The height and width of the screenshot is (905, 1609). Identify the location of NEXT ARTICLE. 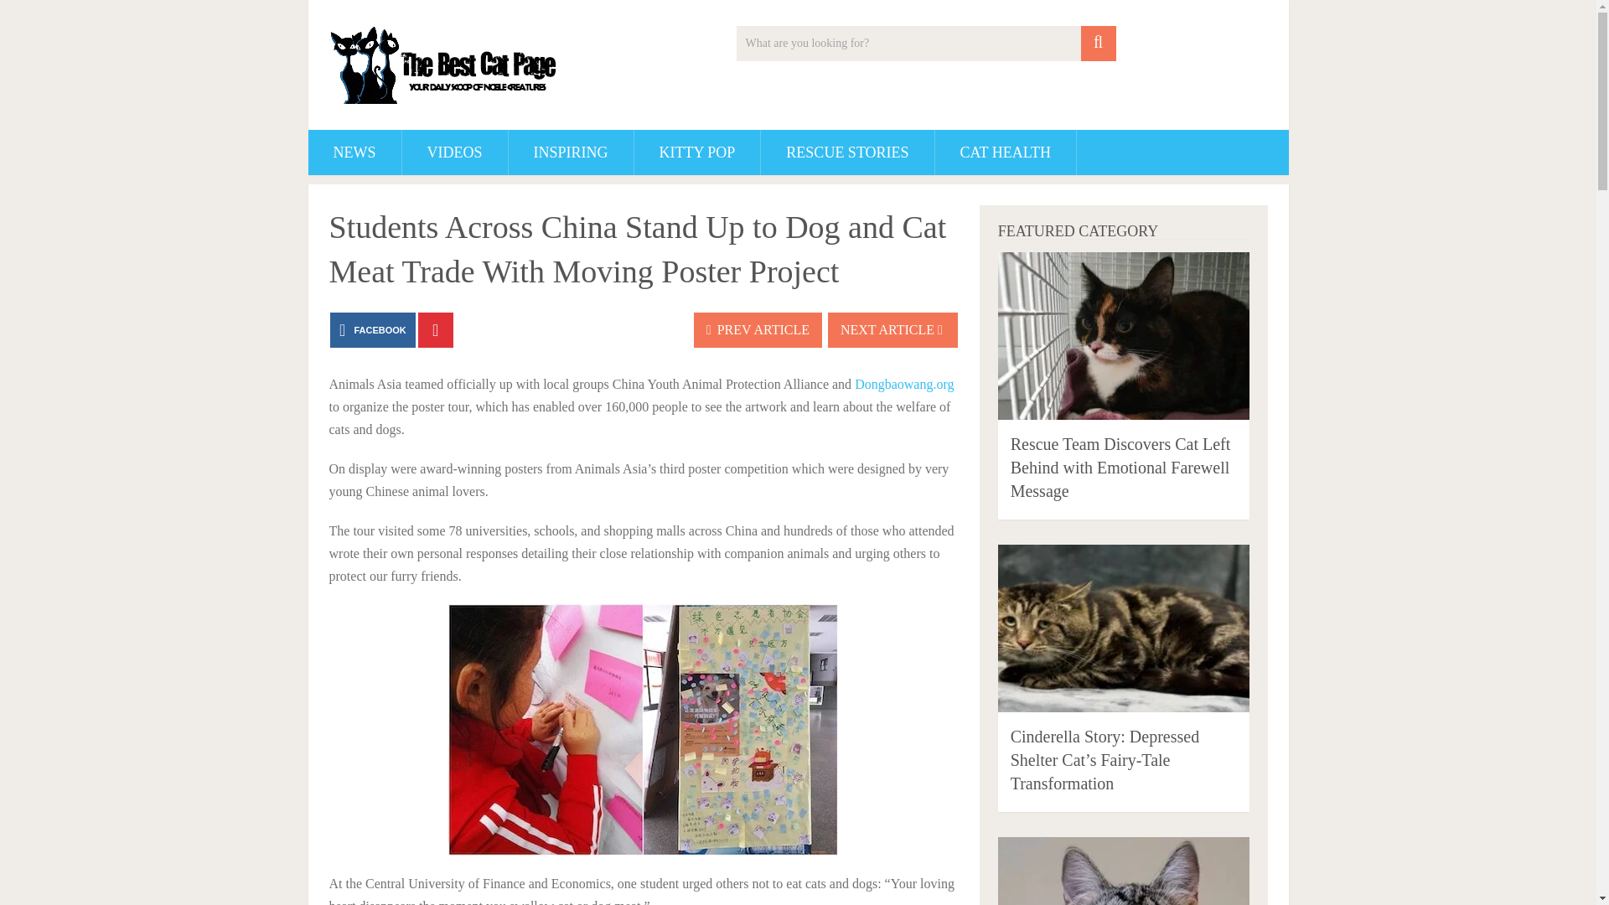
(892, 329).